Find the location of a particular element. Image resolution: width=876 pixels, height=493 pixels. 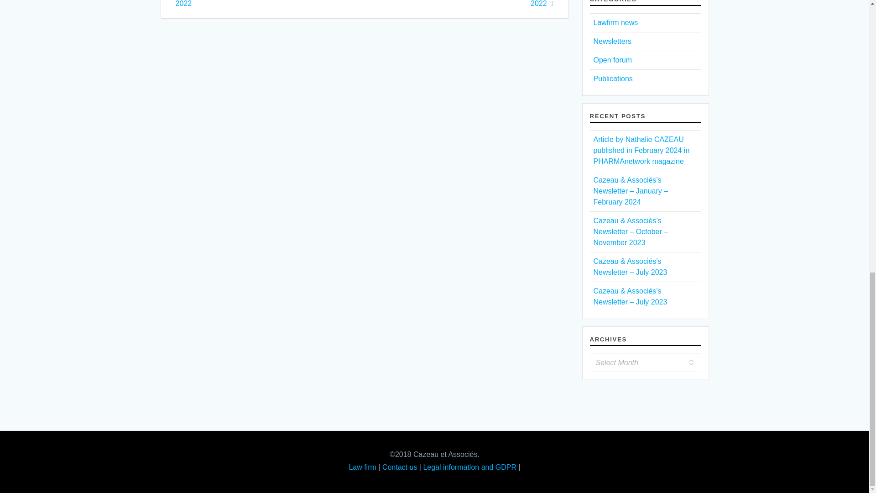

Law firm is located at coordinates (362, 467).